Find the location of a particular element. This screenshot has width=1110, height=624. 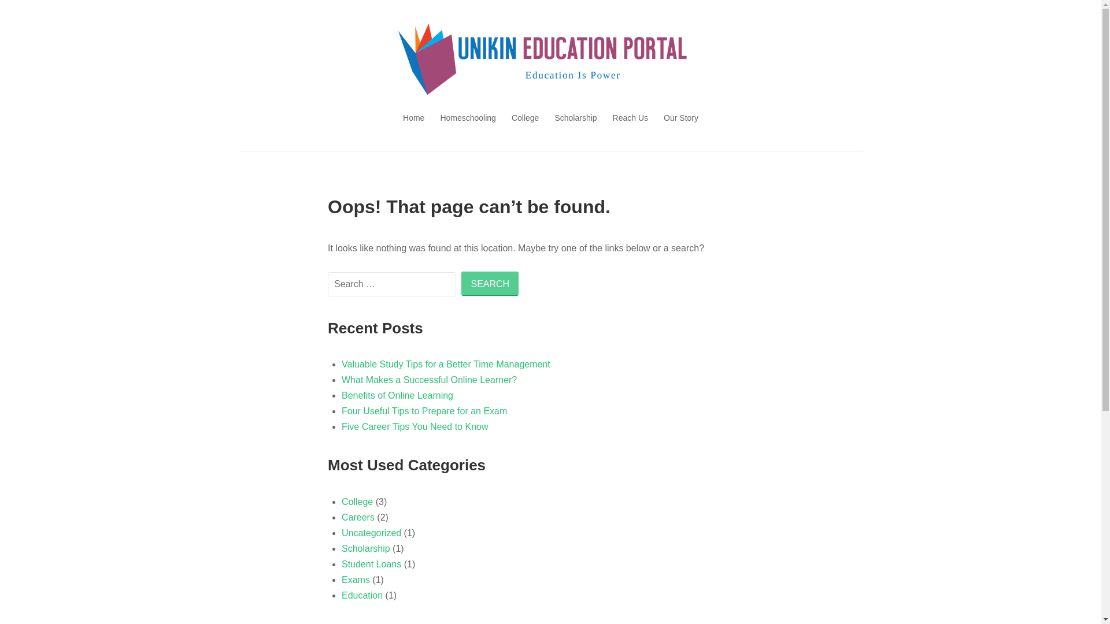

College is located at coordinates (357, 502).